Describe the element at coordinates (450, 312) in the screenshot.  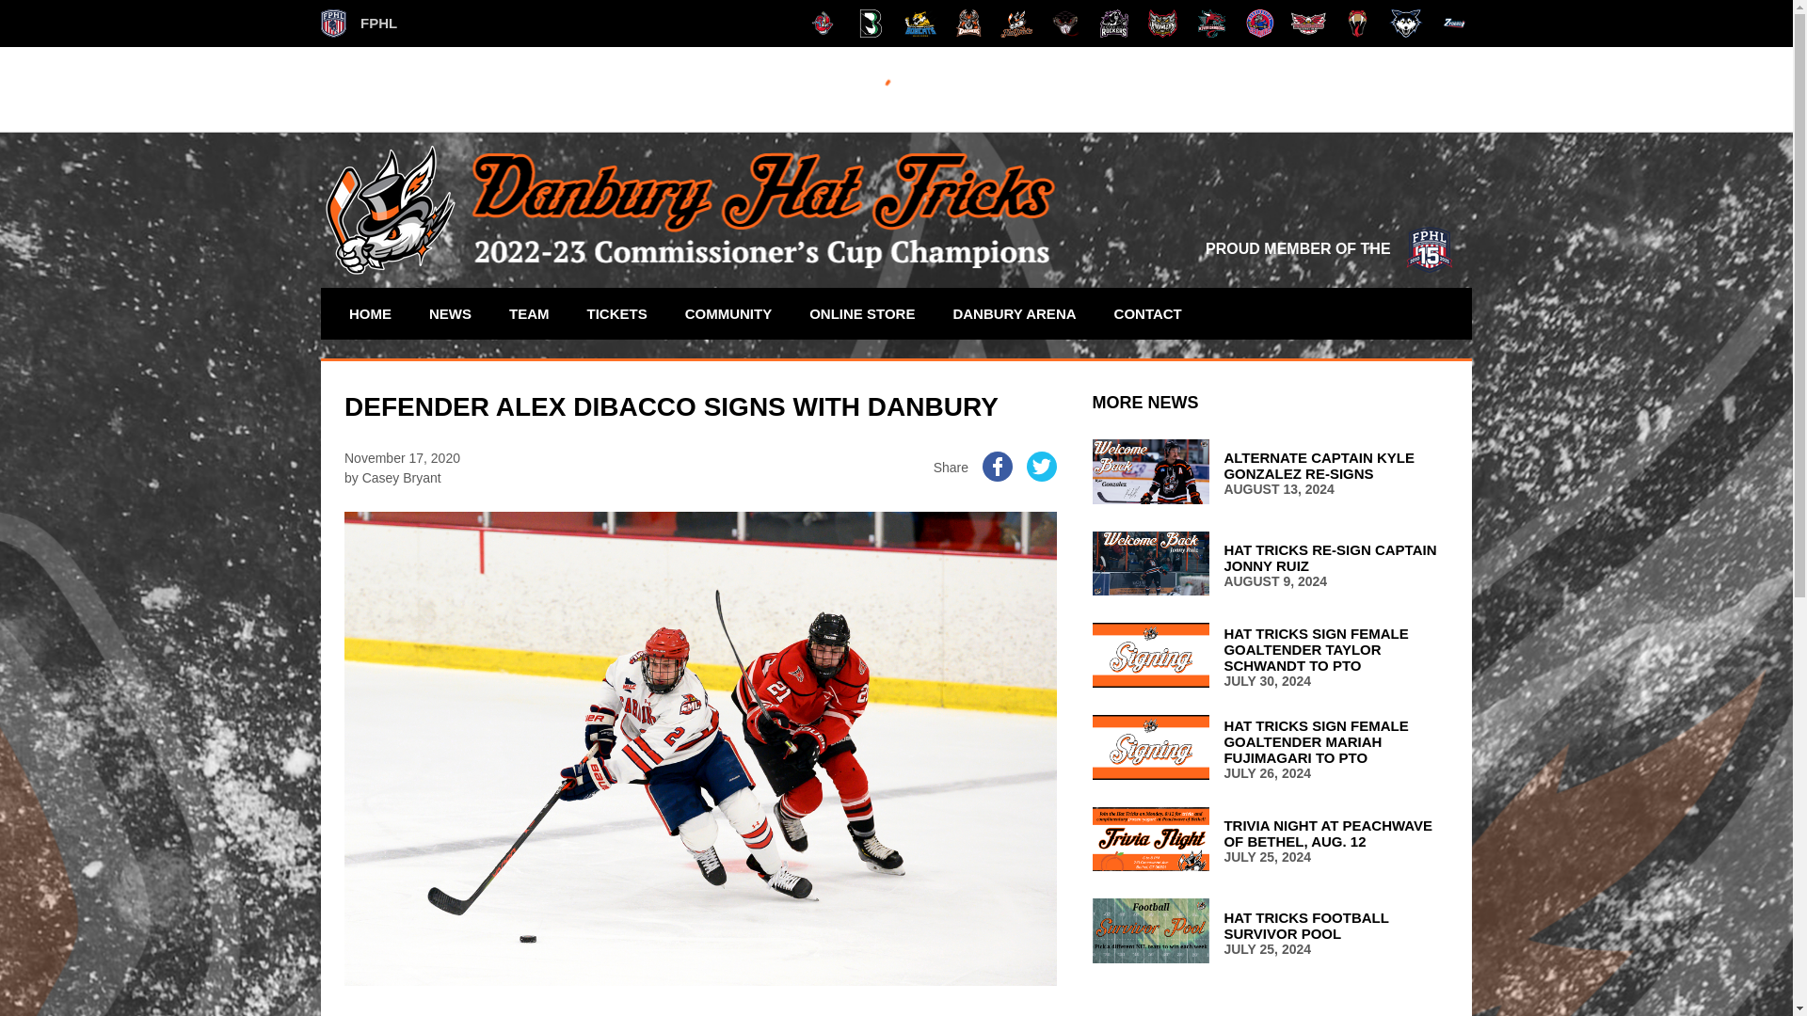
I see `NEWS` at that location.